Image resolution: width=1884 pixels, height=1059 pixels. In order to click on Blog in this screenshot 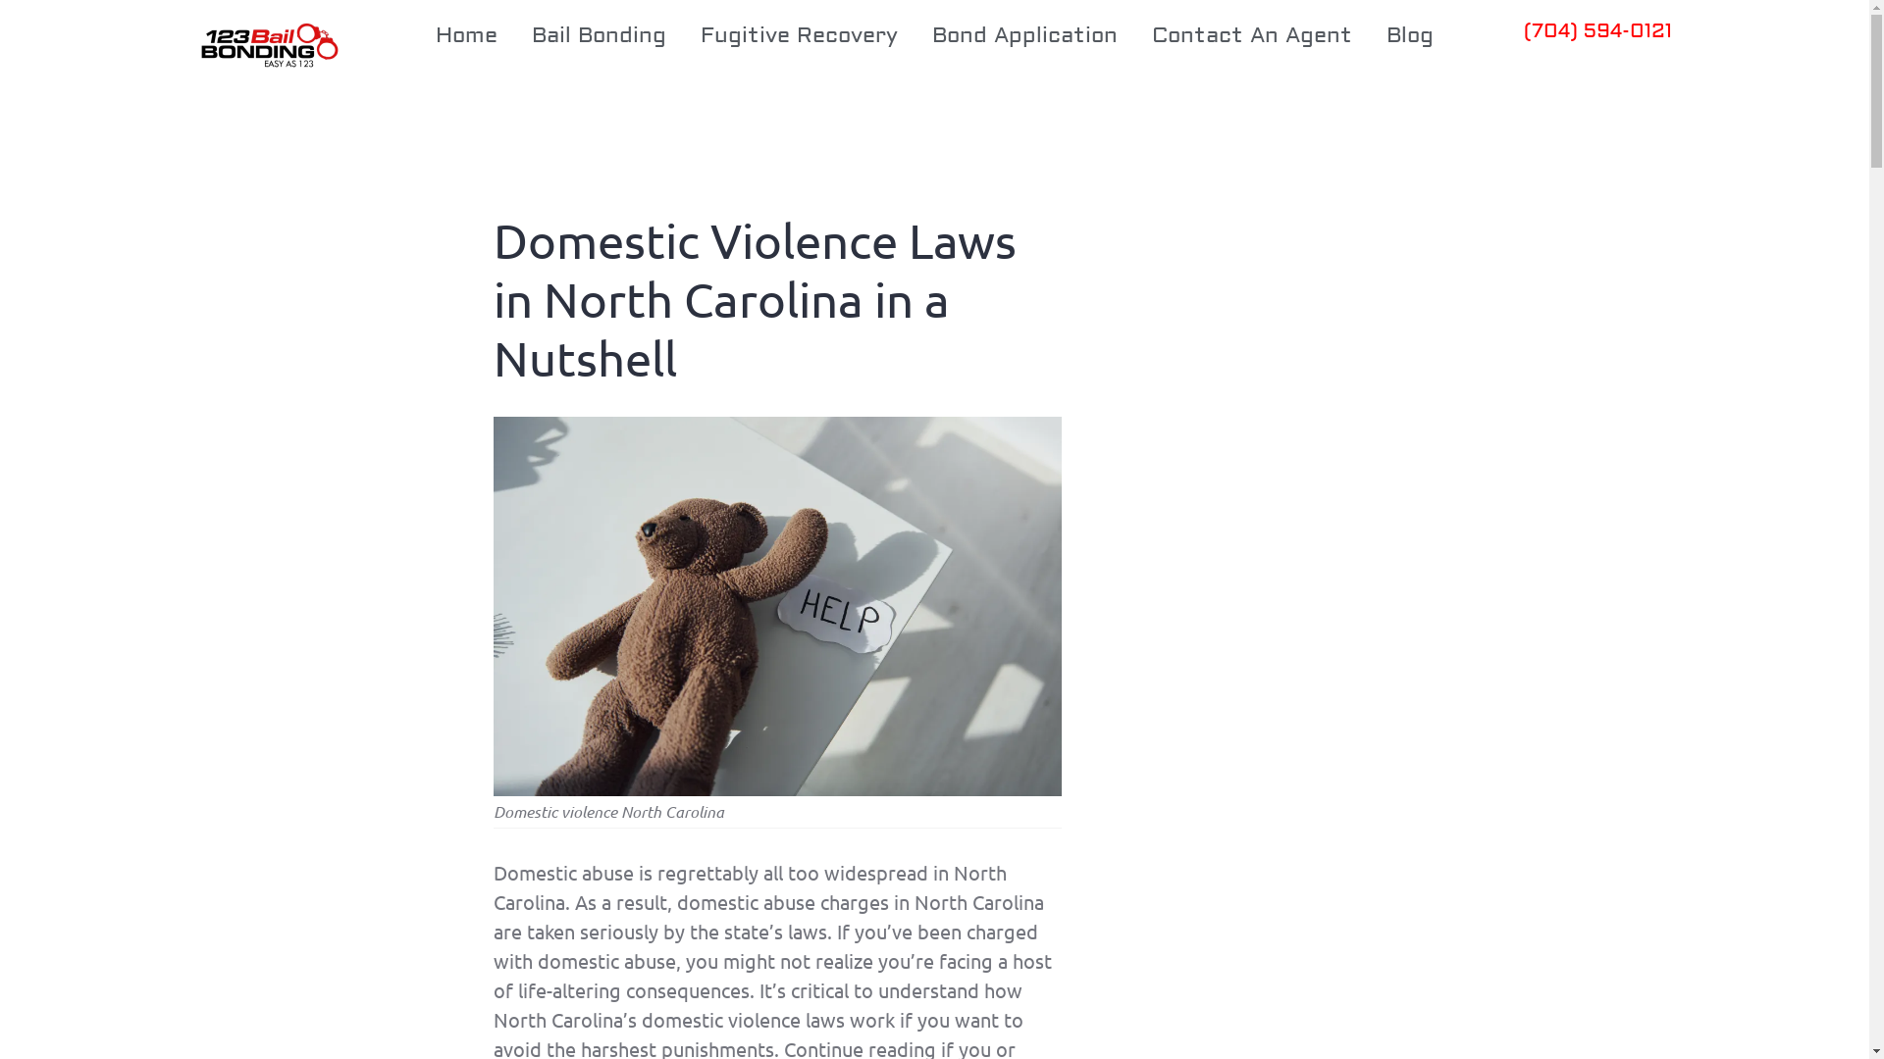, I will do `click(1410, 35)`.